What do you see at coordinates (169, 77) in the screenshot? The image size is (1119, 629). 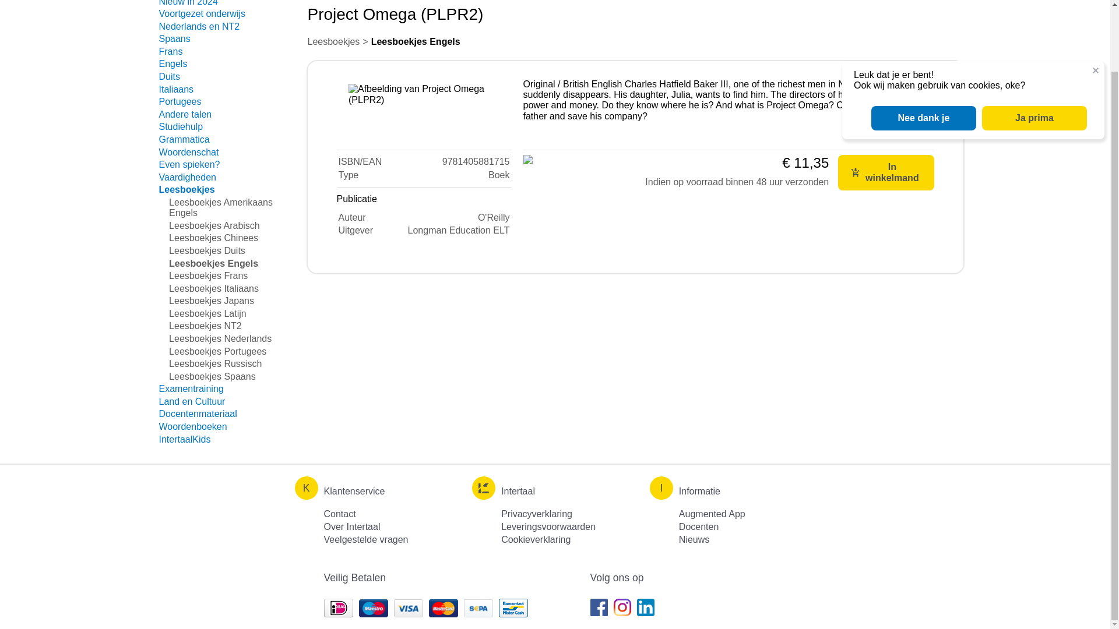 I see `Duits` at bounding box center [169, 77].